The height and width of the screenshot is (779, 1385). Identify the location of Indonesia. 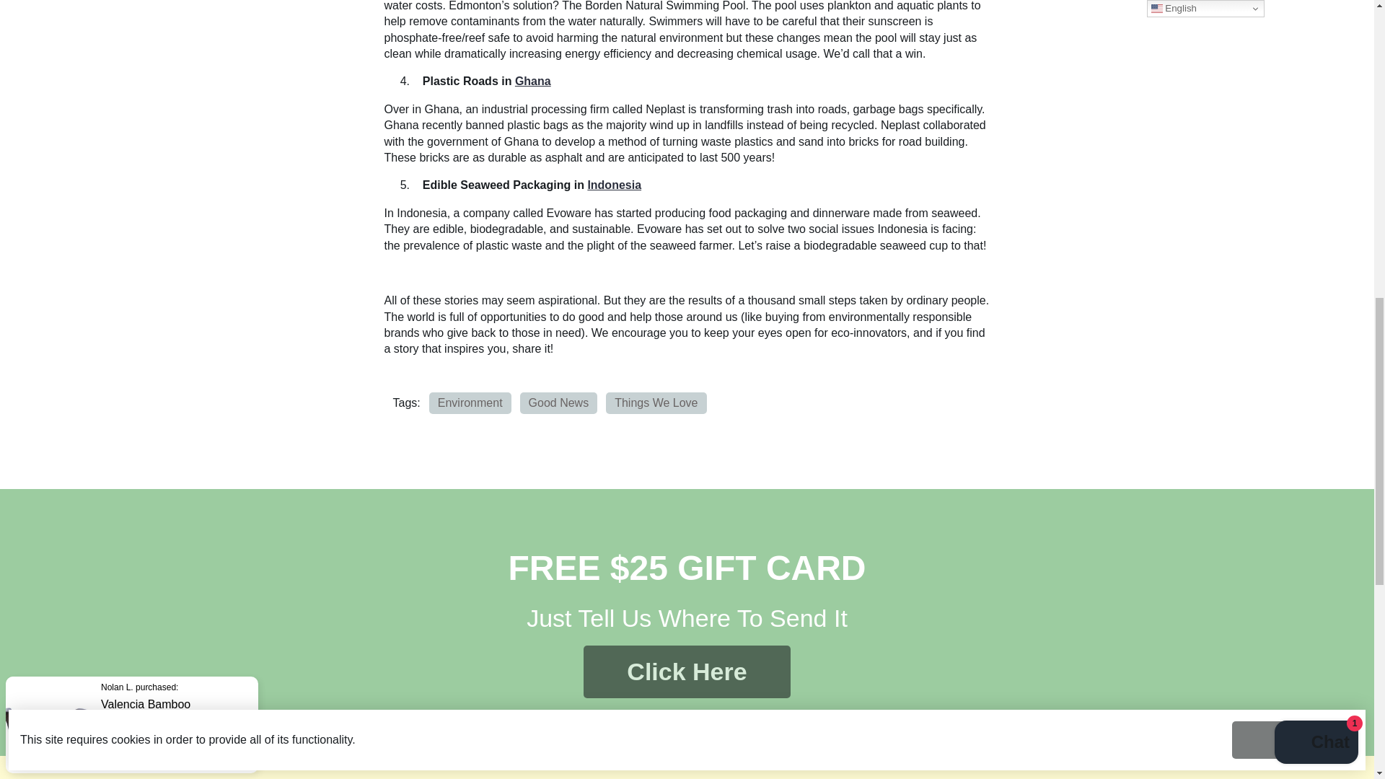
(614, 185).